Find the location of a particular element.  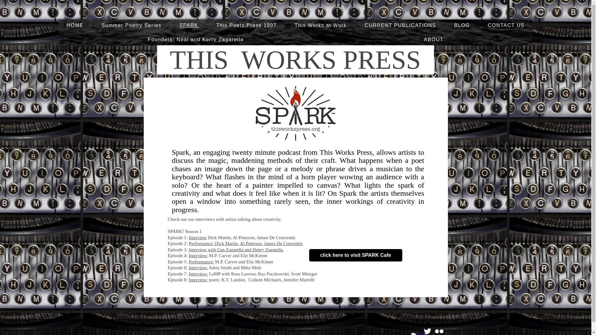

Interview: is located at coordinates (198, 267).